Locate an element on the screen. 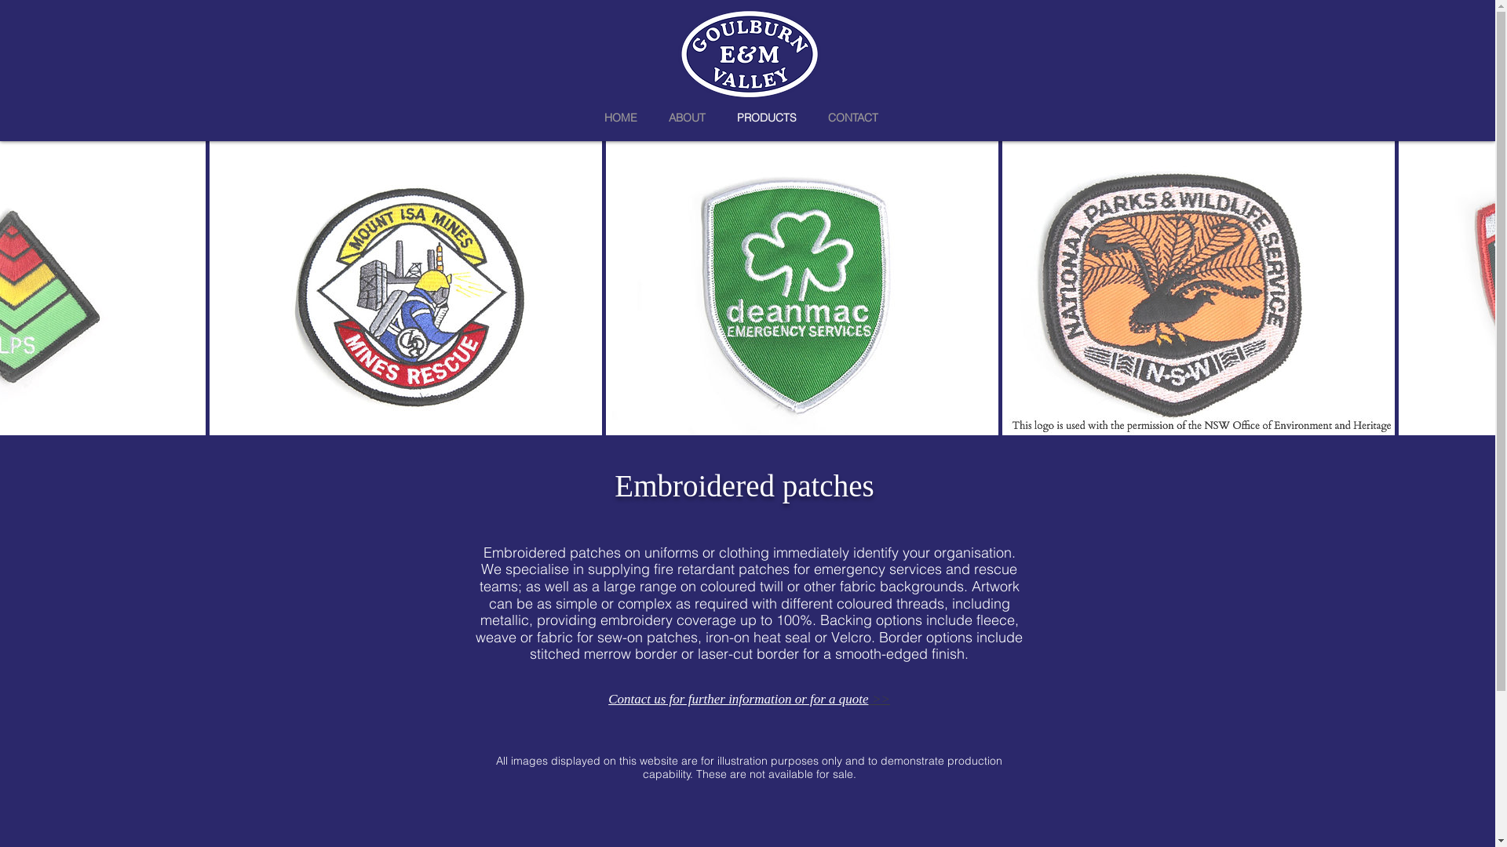 The width and height of the screenshot is (1507, 847). HOME is located at coordinates (621, 116).